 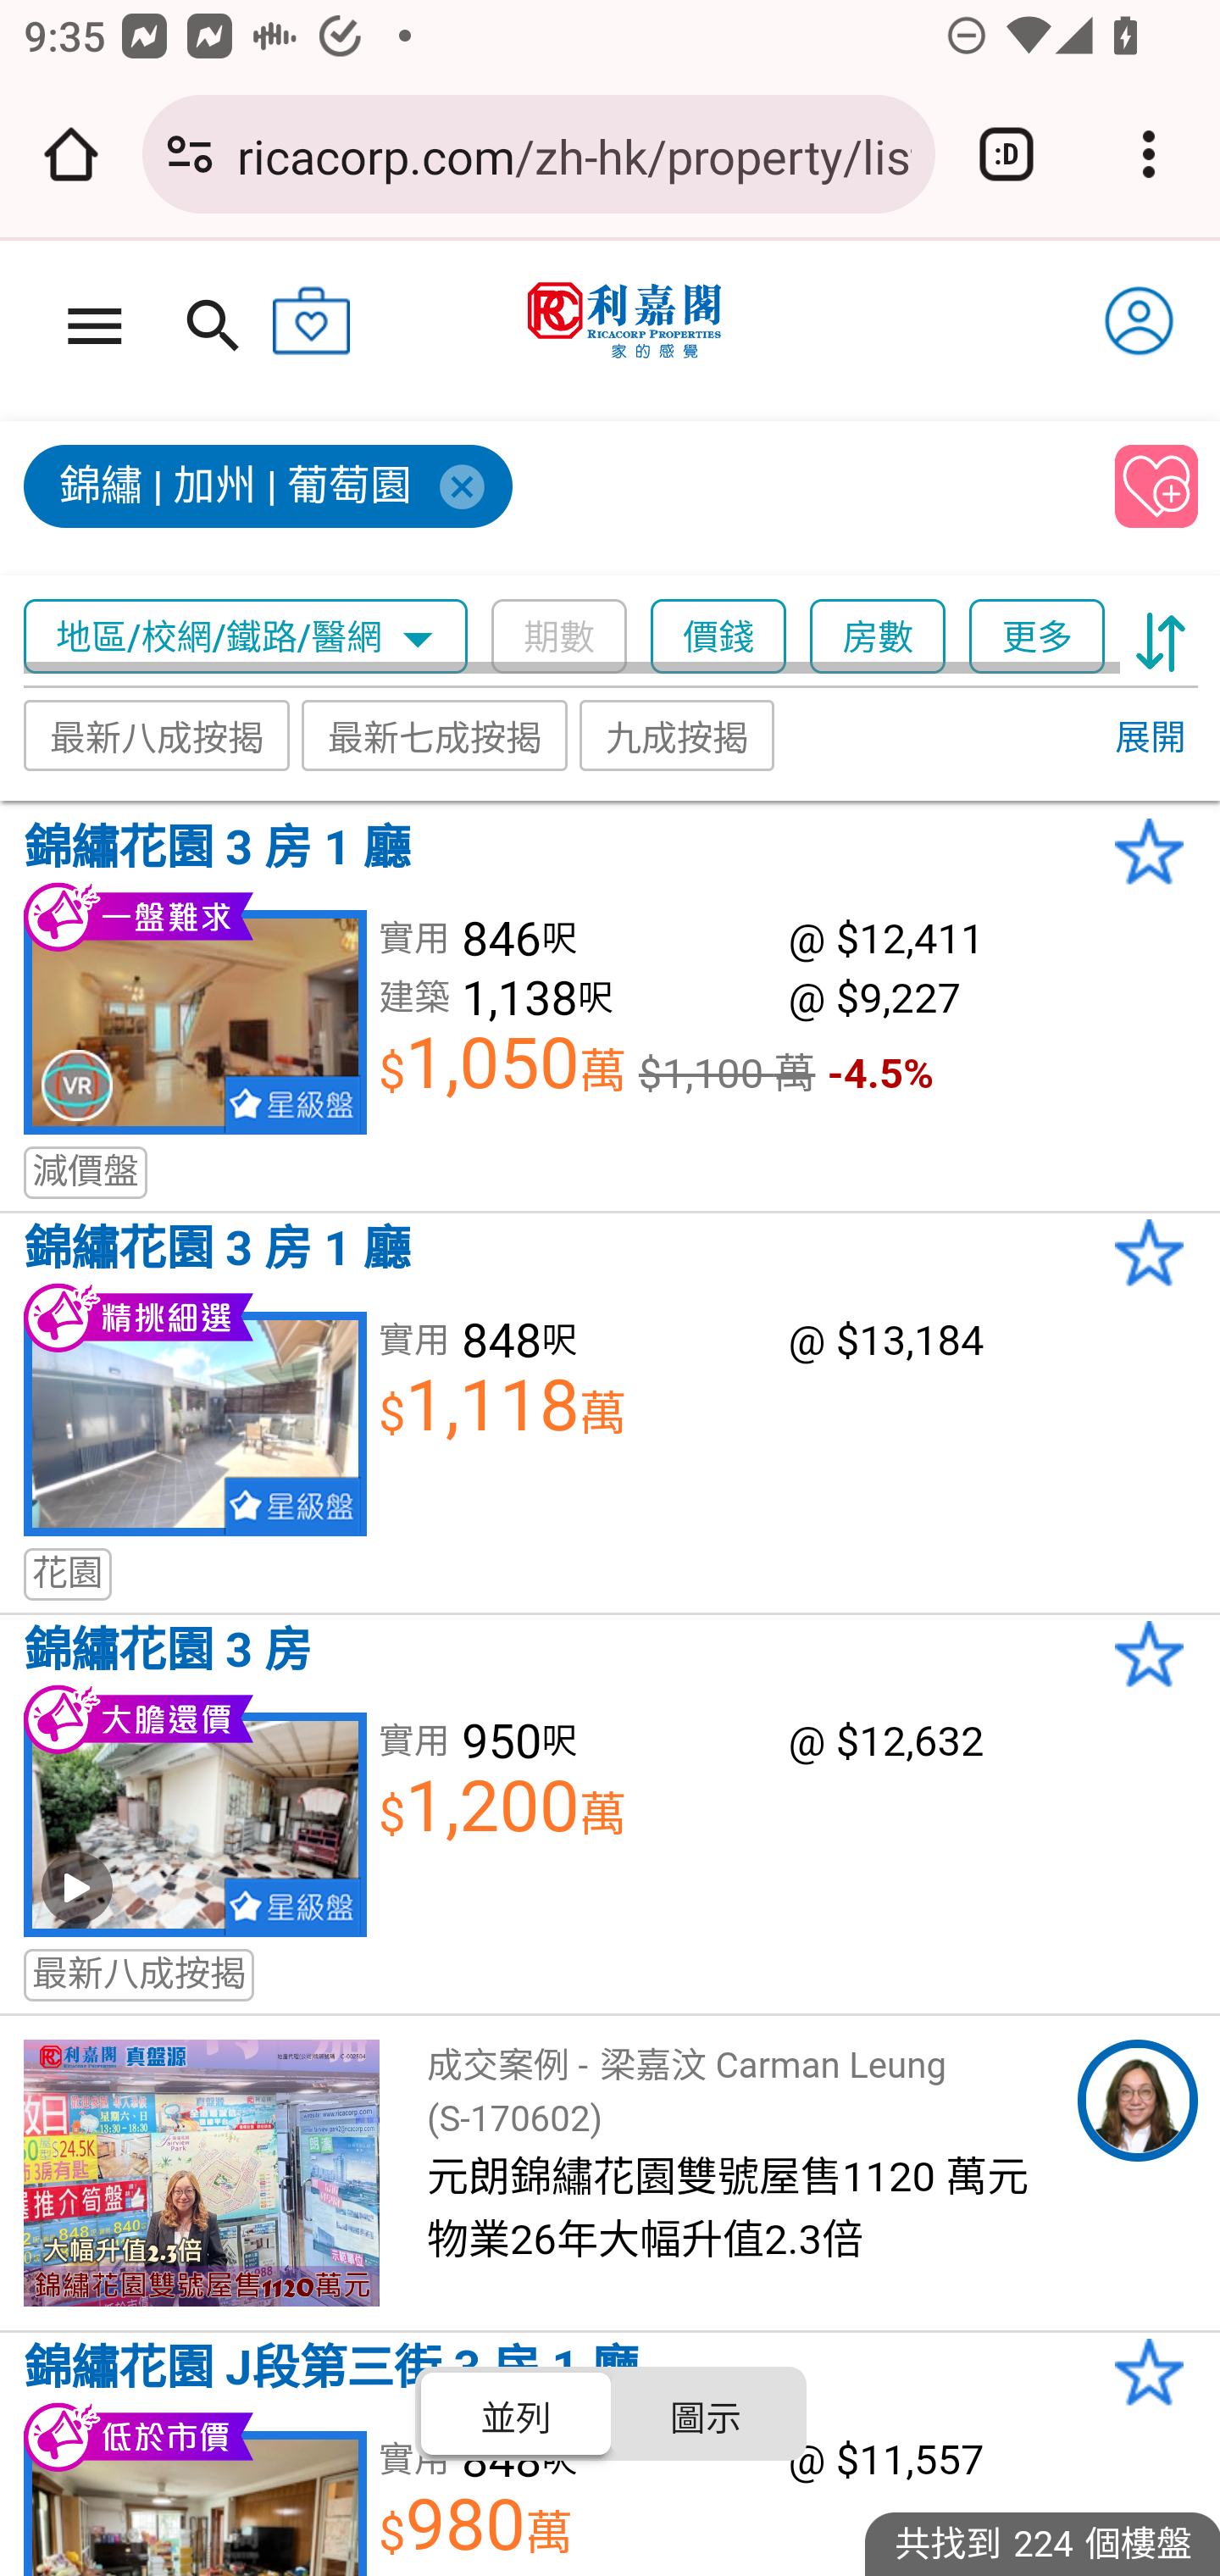 I want to click on 並列, so click(x=517, y=2412).